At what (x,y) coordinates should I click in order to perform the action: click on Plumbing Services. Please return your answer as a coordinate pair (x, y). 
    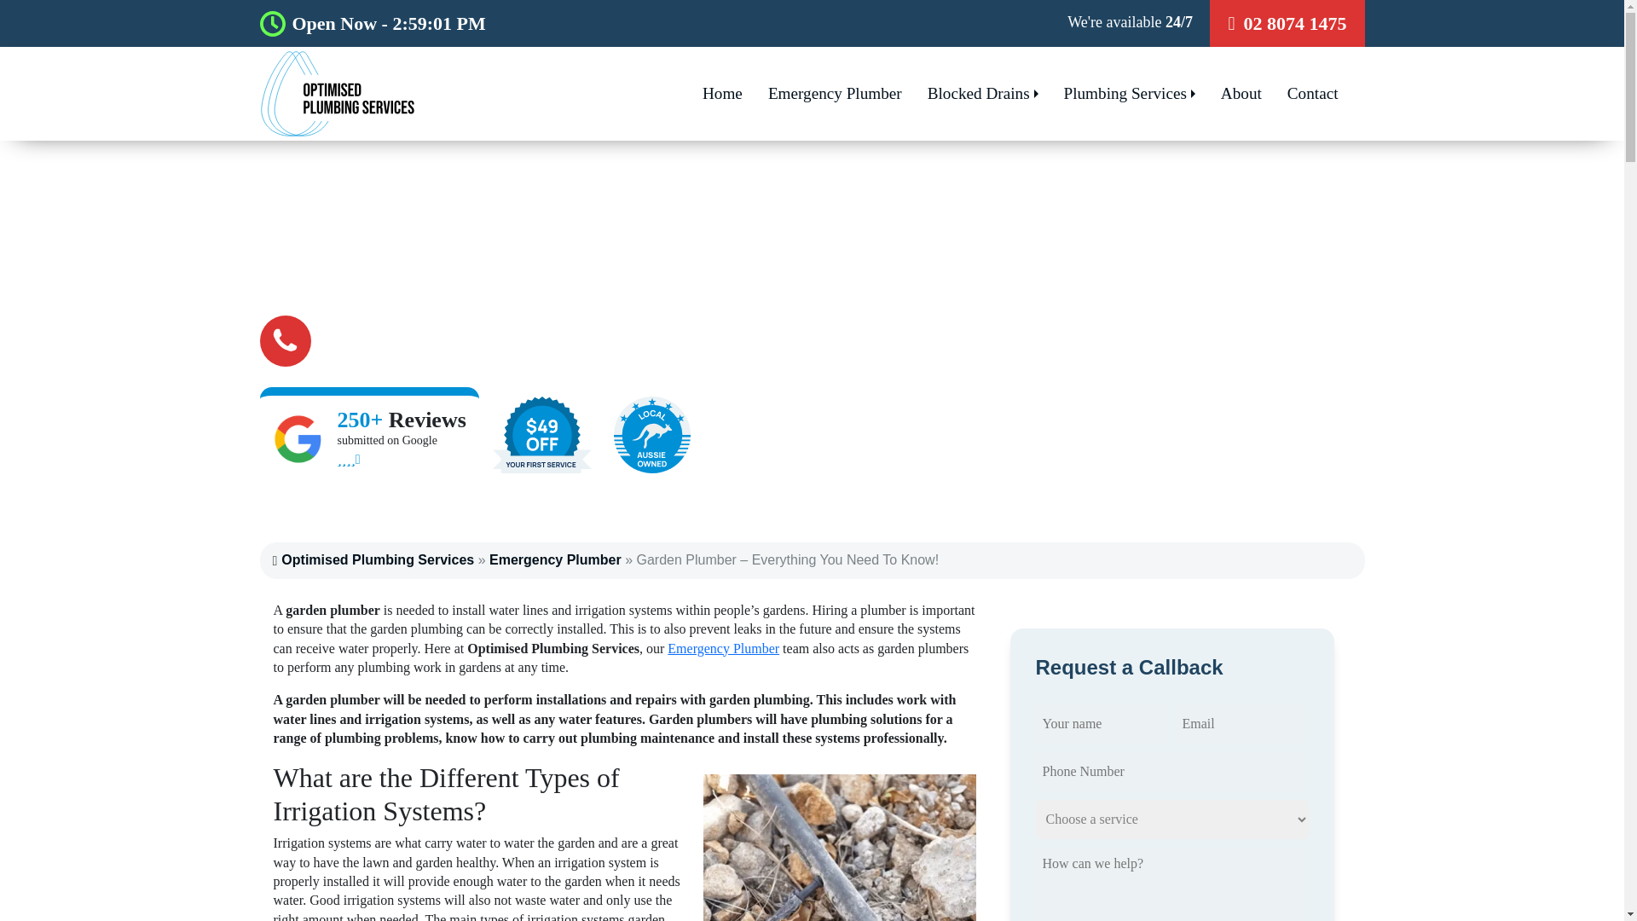
    Looking at the image, I should click on (1129, 94).